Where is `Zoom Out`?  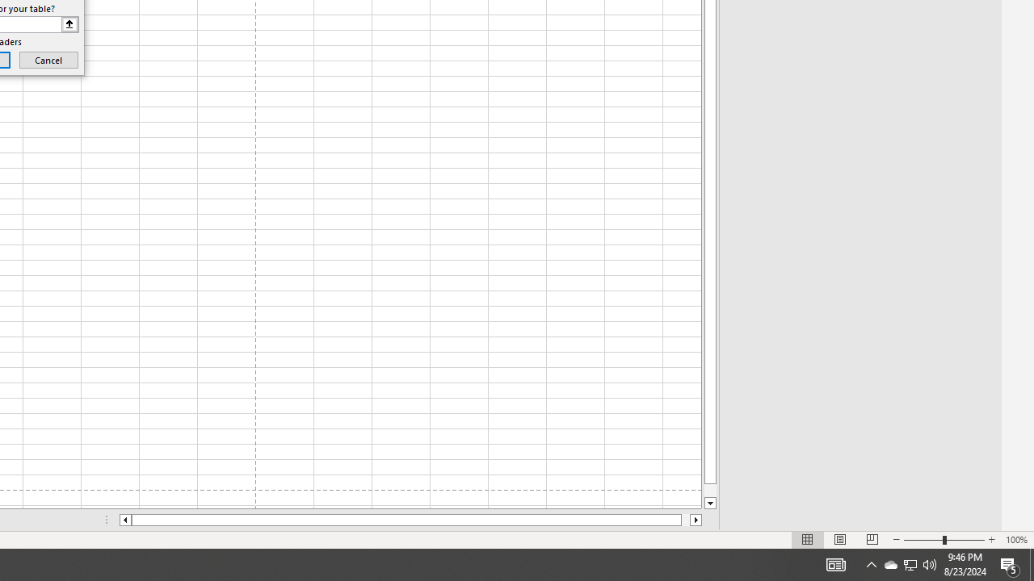
Zoom Out is located at coordinates (923, 539).